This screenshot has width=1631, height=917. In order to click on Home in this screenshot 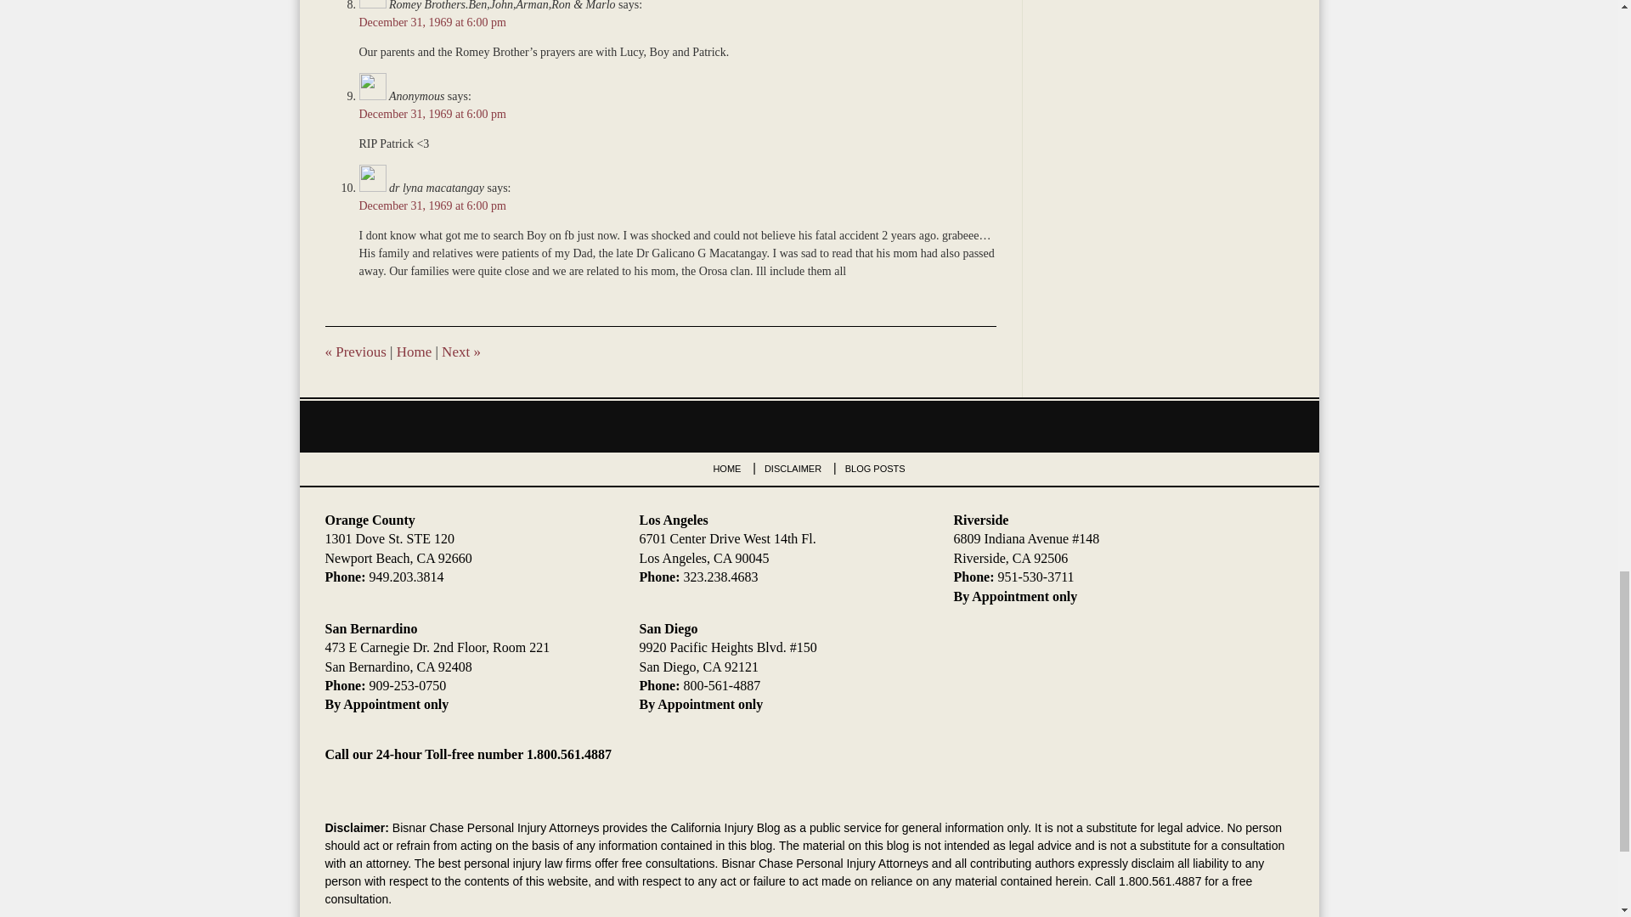, I will do `click(414, 352)`.